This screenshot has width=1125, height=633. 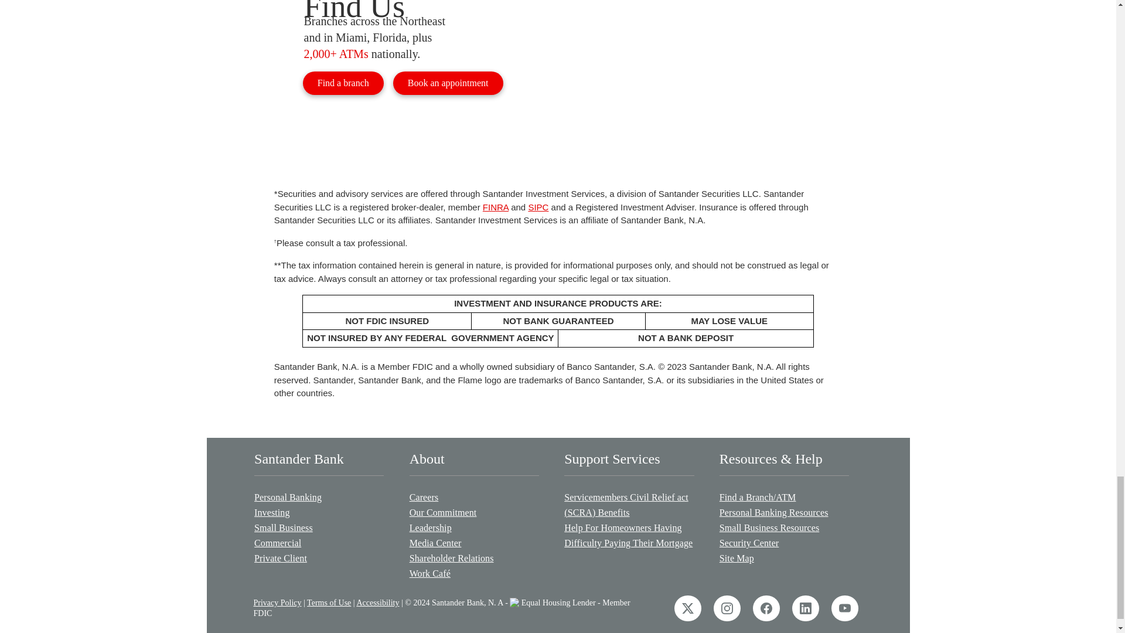 What do you see at coordinates (473, 543) in the screenshot?
I see `Media Center` at bounding box center [473, 543].